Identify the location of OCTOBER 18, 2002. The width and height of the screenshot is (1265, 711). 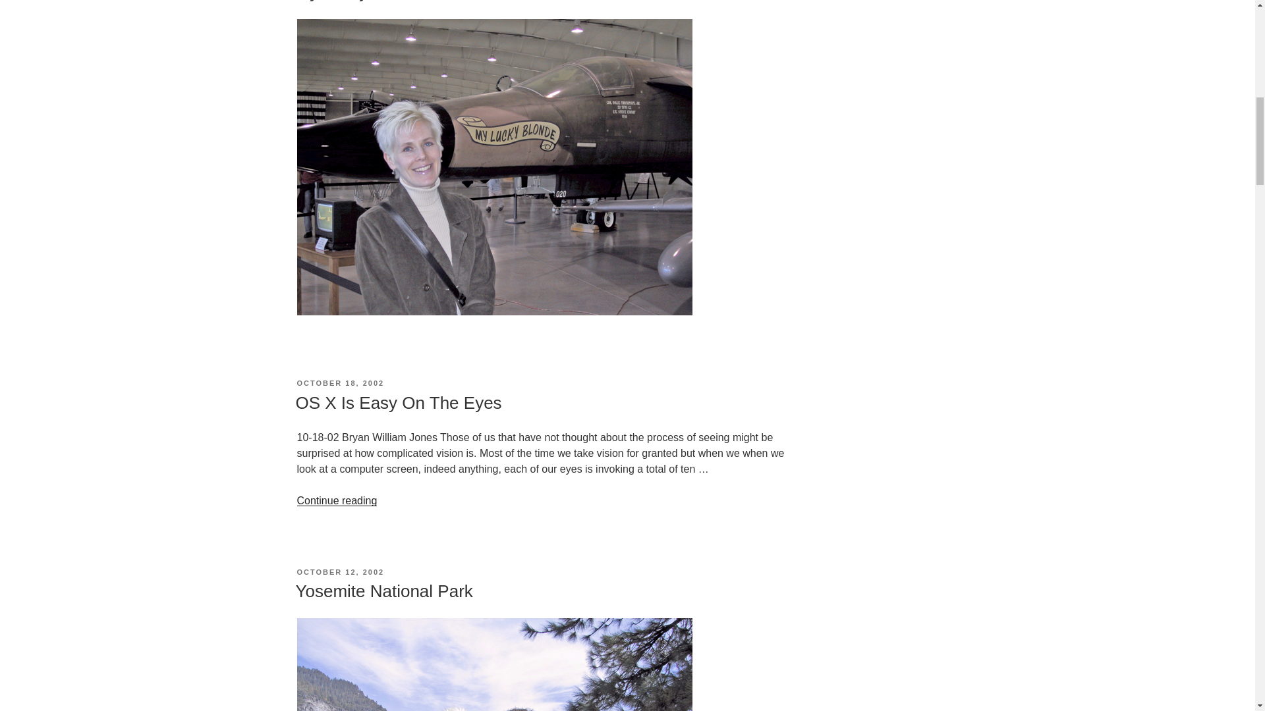
(340, 382).